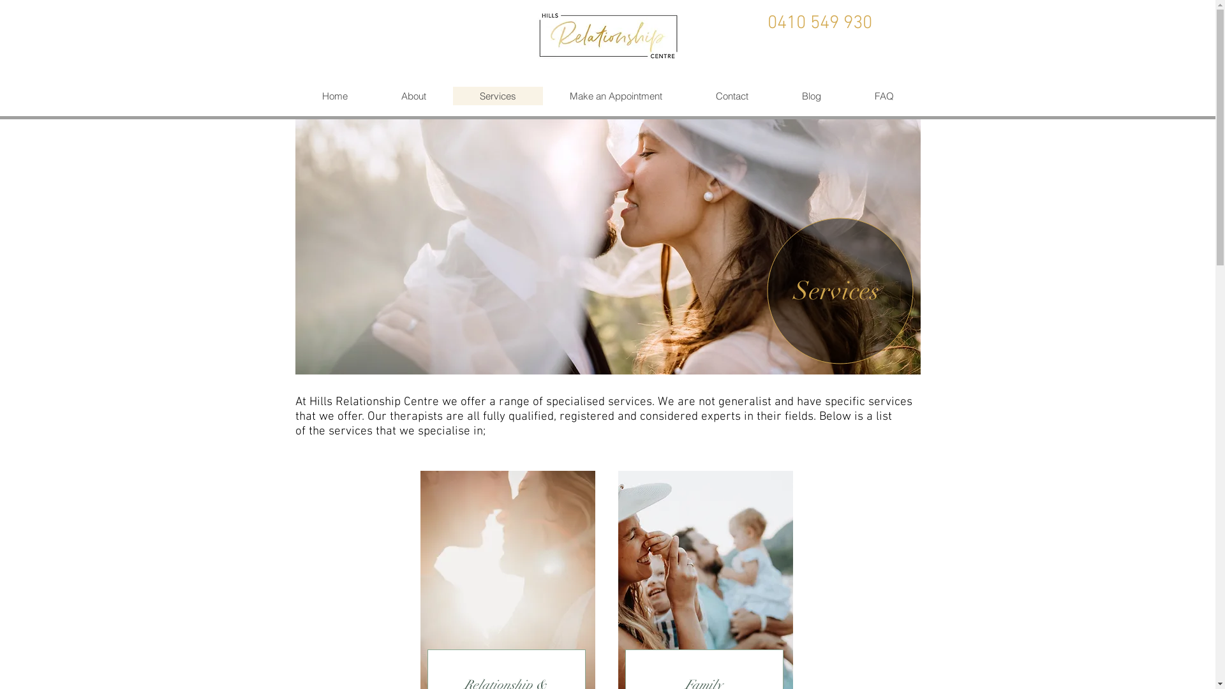 This screenshot has width=1225, height=689. What do you see at coordinates (811, 96) in the screenshot?
I see `Blog` at bounding box center [811, 96].